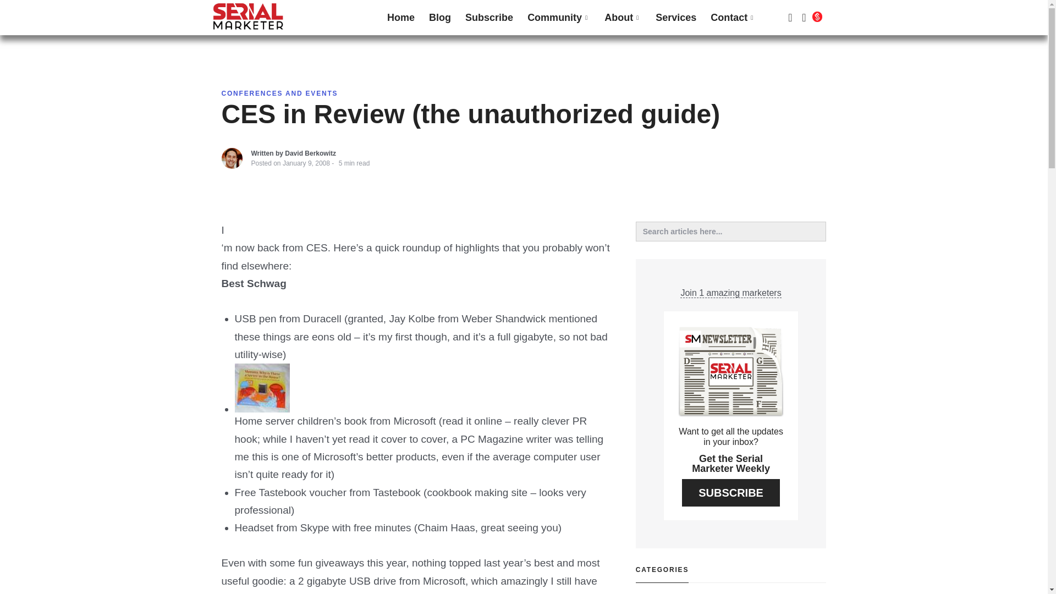  What do you see at coordinates (559, 18) in the screenshot?
I see `Community` at bounding box center [559, 18].